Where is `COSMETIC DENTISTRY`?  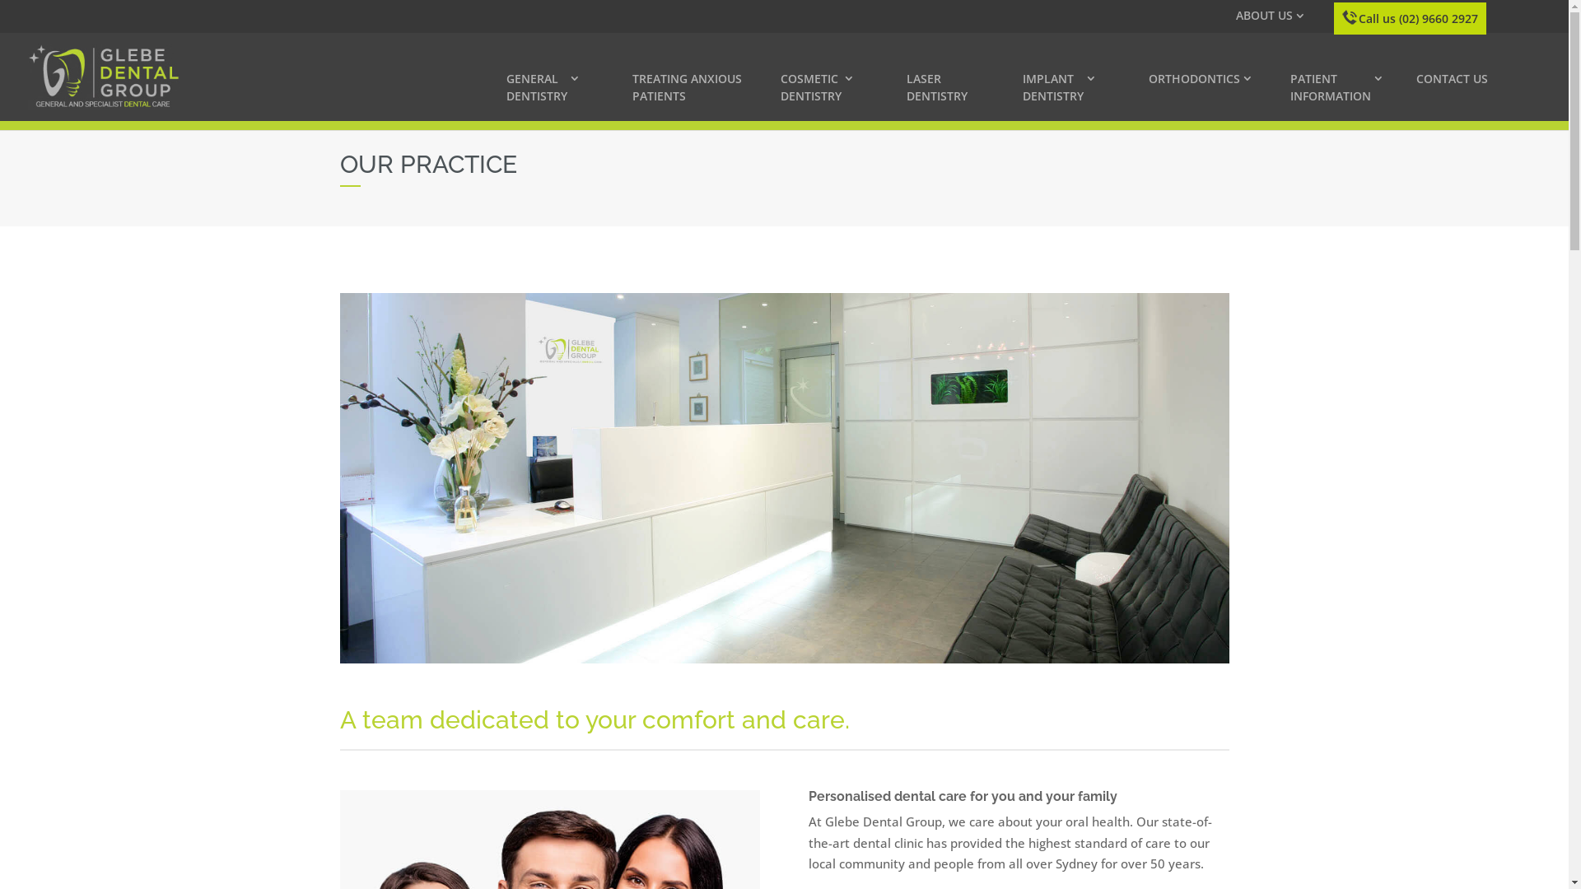 COSMETIC DENTISTRY is located at coordinates (835, 95).